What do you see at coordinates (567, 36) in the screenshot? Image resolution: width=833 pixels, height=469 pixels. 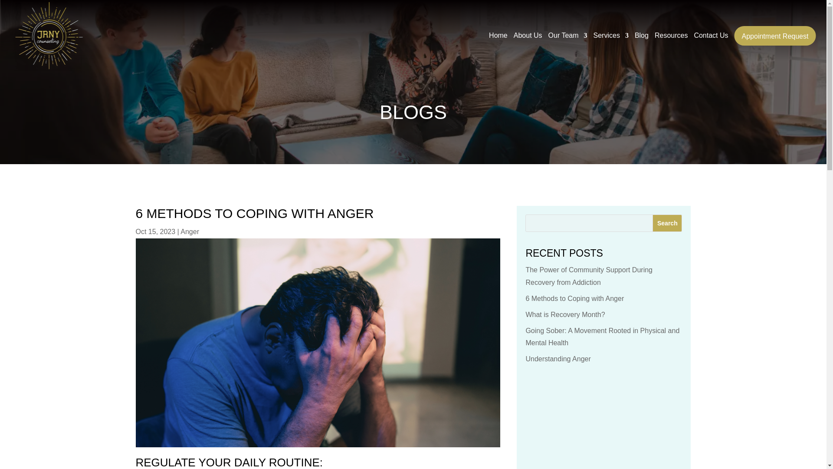 I see `Our Team` at bounding box center [567, 36].